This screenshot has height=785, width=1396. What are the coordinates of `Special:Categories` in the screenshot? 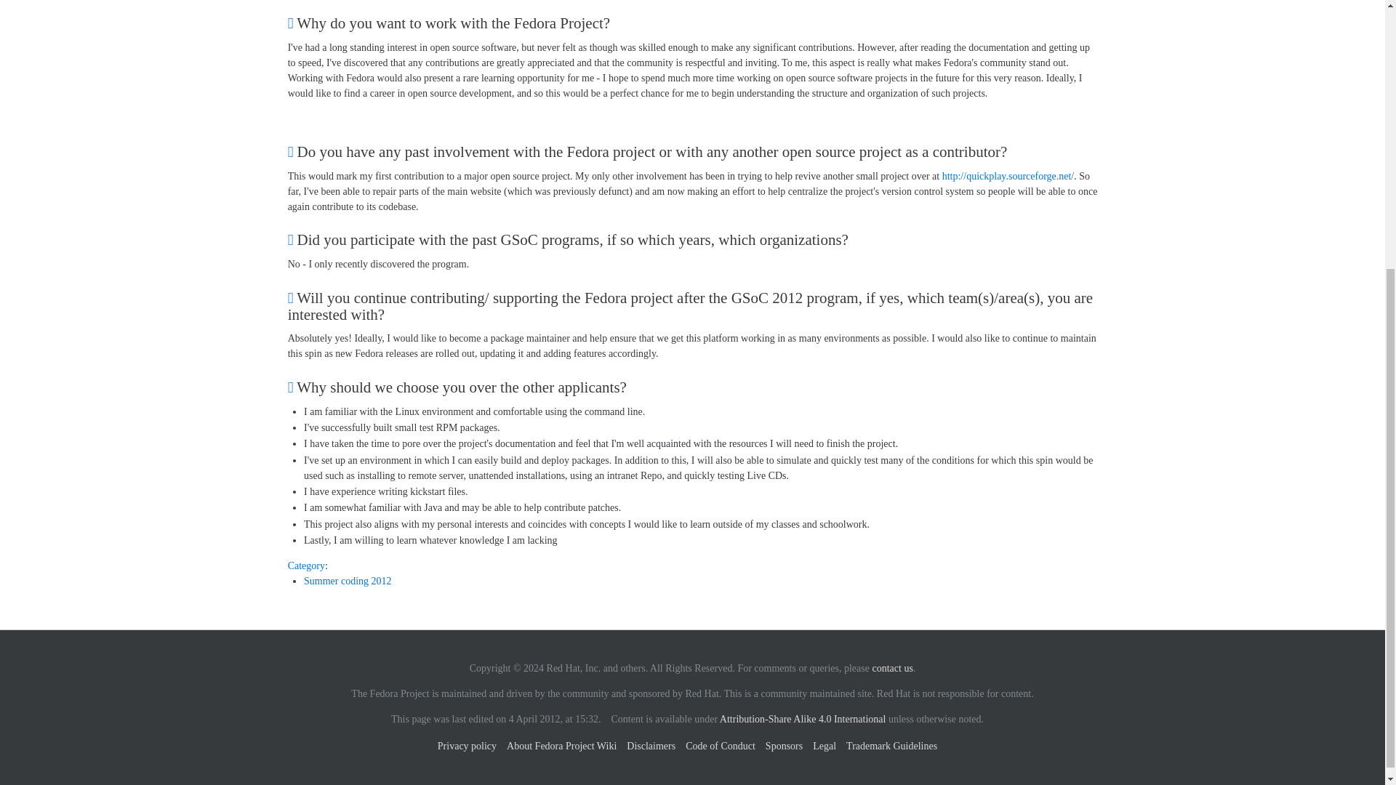 It's located at (306, 565).